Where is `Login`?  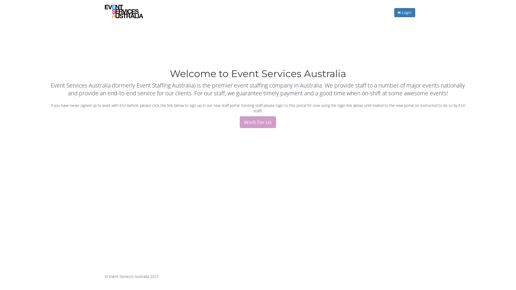
Login is located at coordinates (405, 13).